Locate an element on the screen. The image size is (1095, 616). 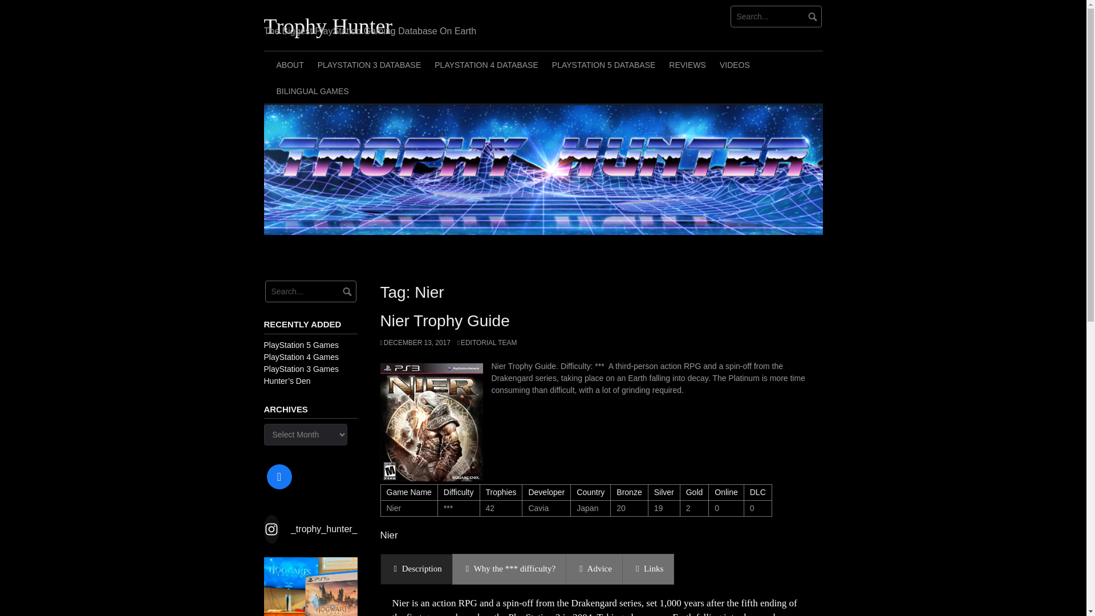
PLAYSTATION 5 DATABASE is located at coordinates (603, 64).